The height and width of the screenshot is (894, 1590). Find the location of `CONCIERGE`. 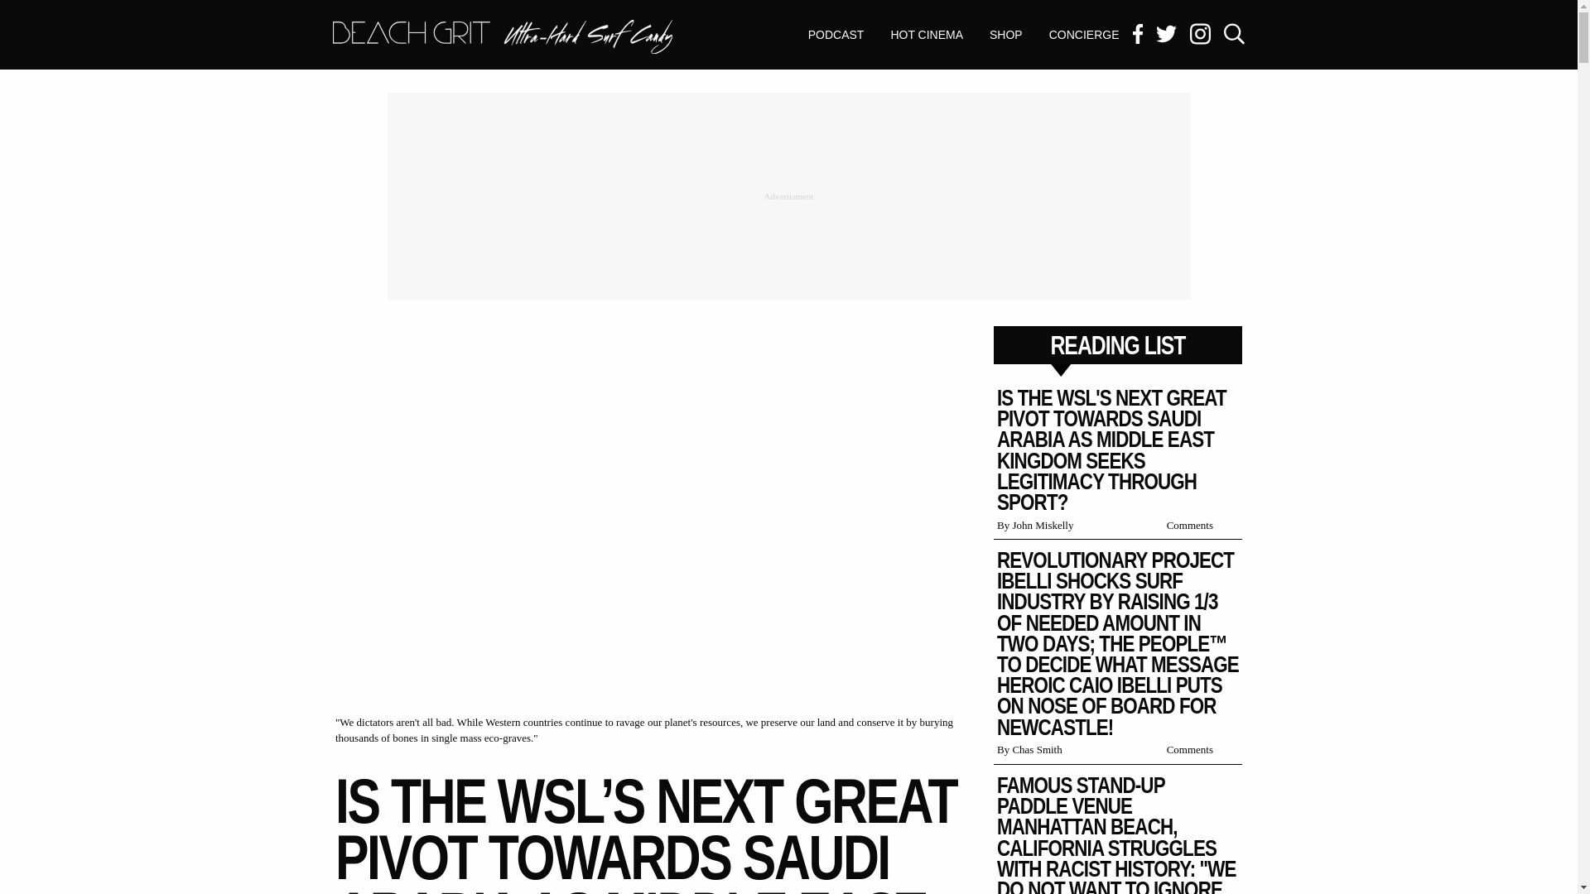

CONCIERGE is located at coordinates (1084, 35).